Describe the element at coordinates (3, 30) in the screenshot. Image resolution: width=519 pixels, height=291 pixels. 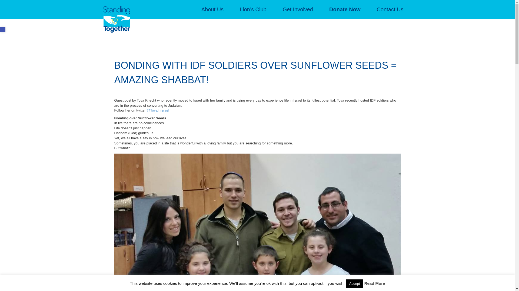
I see `Accessibility Tools` at that location.